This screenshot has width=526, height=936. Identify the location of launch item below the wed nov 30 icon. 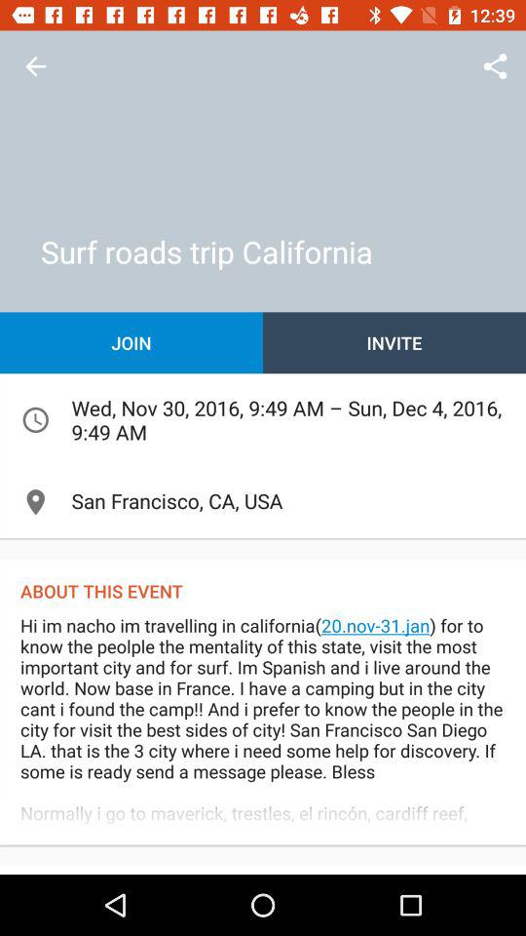
(263, 501).